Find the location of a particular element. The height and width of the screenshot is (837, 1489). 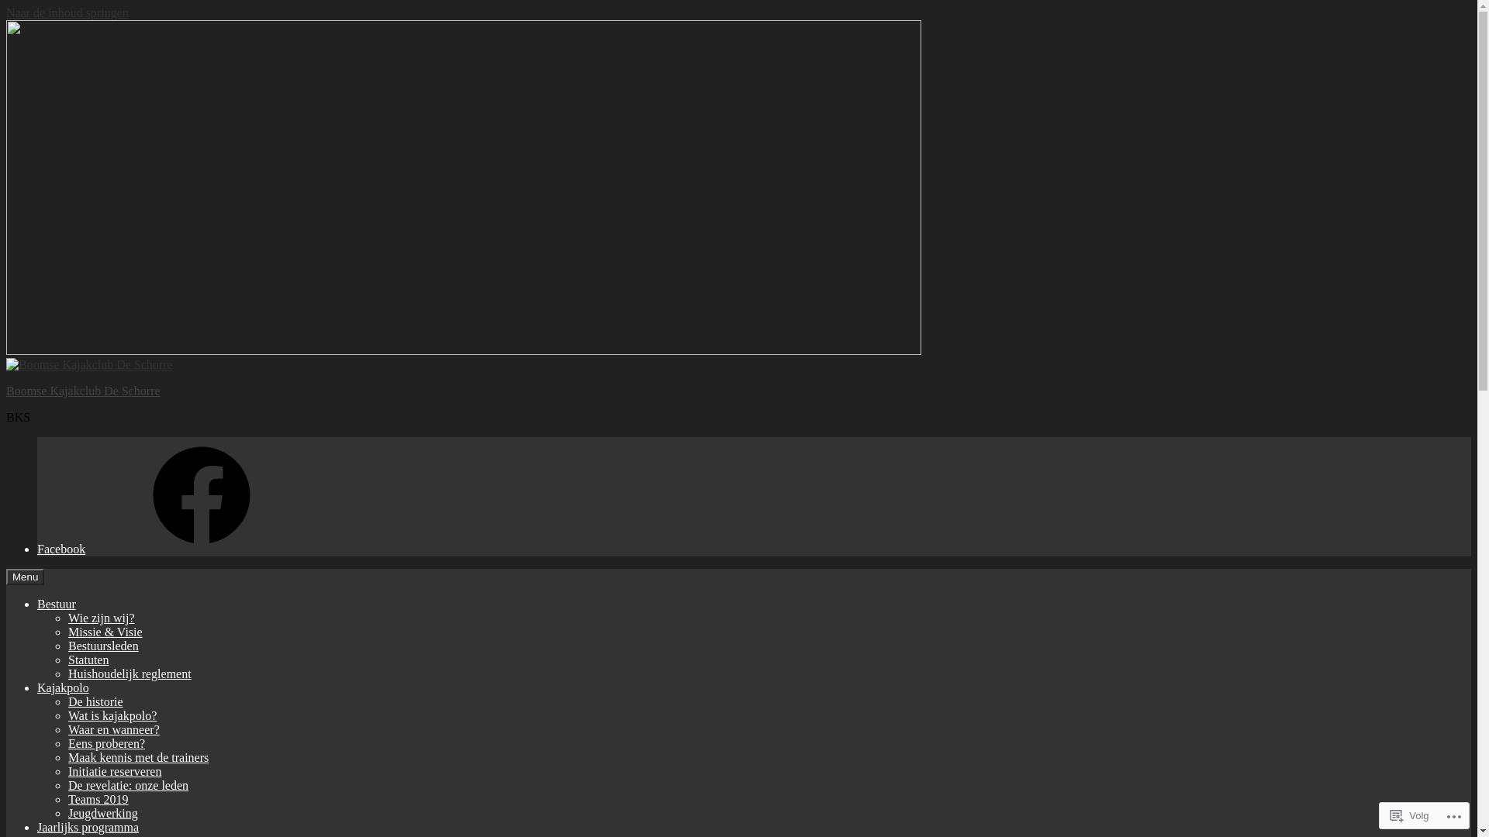

Kajakpolo is located at coordinates (64, 688).